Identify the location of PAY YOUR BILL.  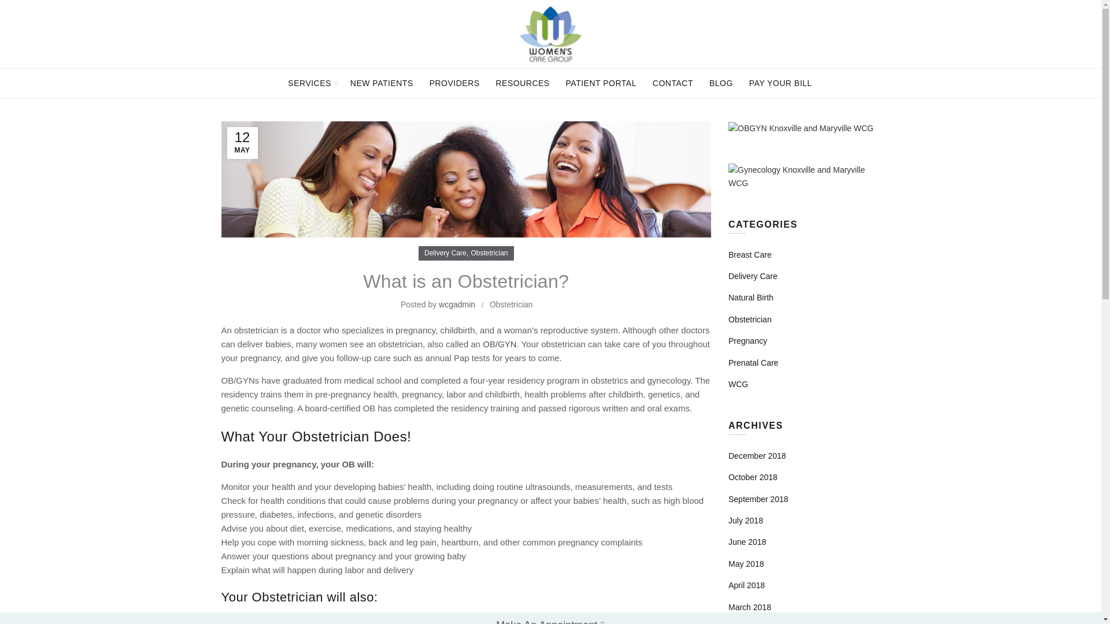
(780, 83).